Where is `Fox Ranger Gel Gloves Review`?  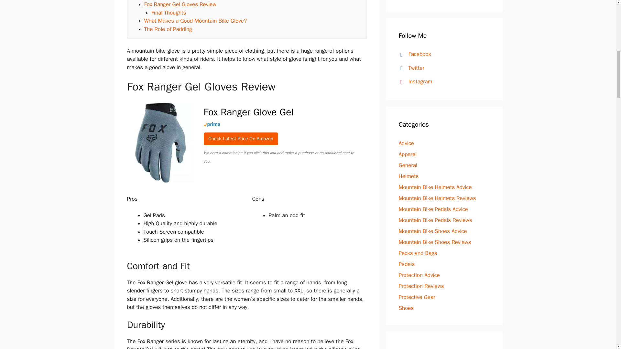 Fox Ranger Gel Gloves Review is located at coordinates (180, 4).